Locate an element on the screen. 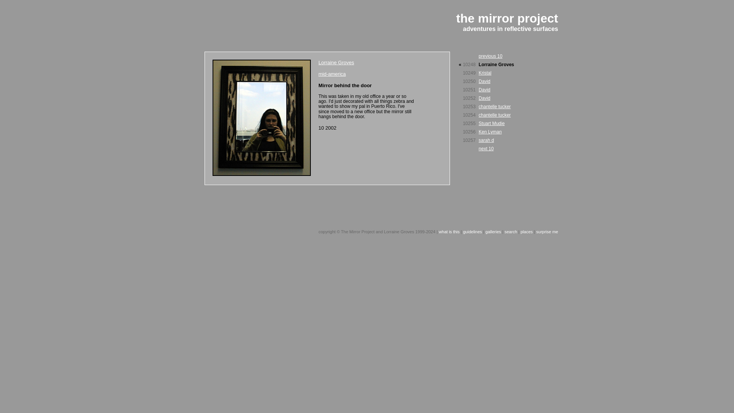  mid-america is located at coordinates (332, 73).